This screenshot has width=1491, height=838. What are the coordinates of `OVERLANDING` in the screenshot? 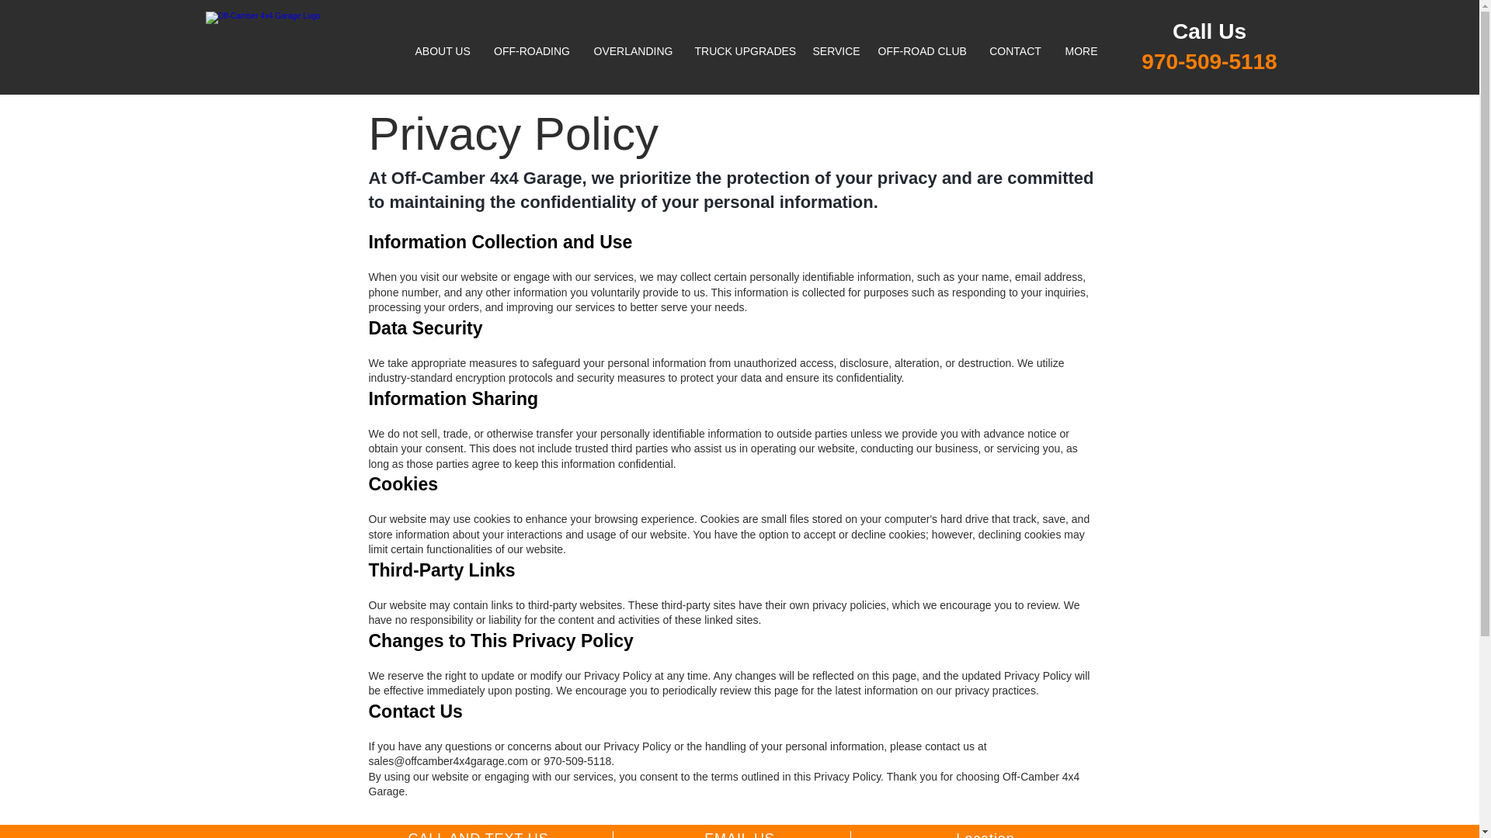 It's located at (632, 51).